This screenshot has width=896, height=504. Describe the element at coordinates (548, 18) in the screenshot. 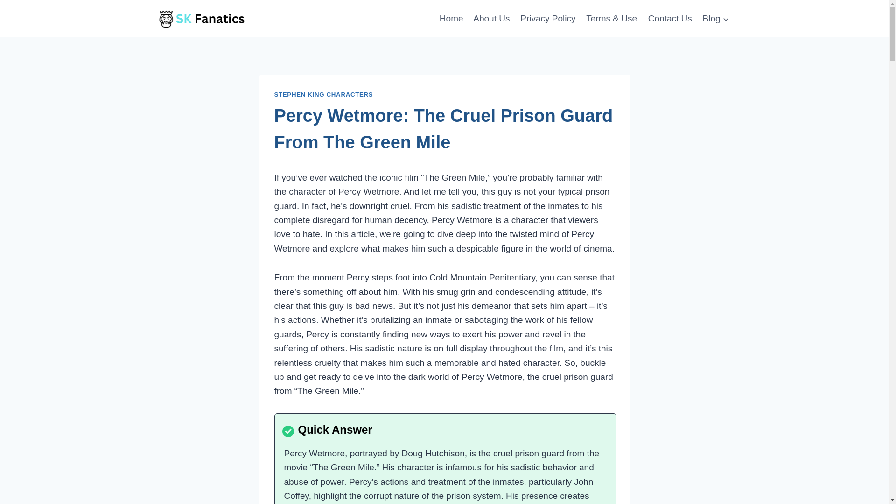

I see `Privacy Policy` at that location.